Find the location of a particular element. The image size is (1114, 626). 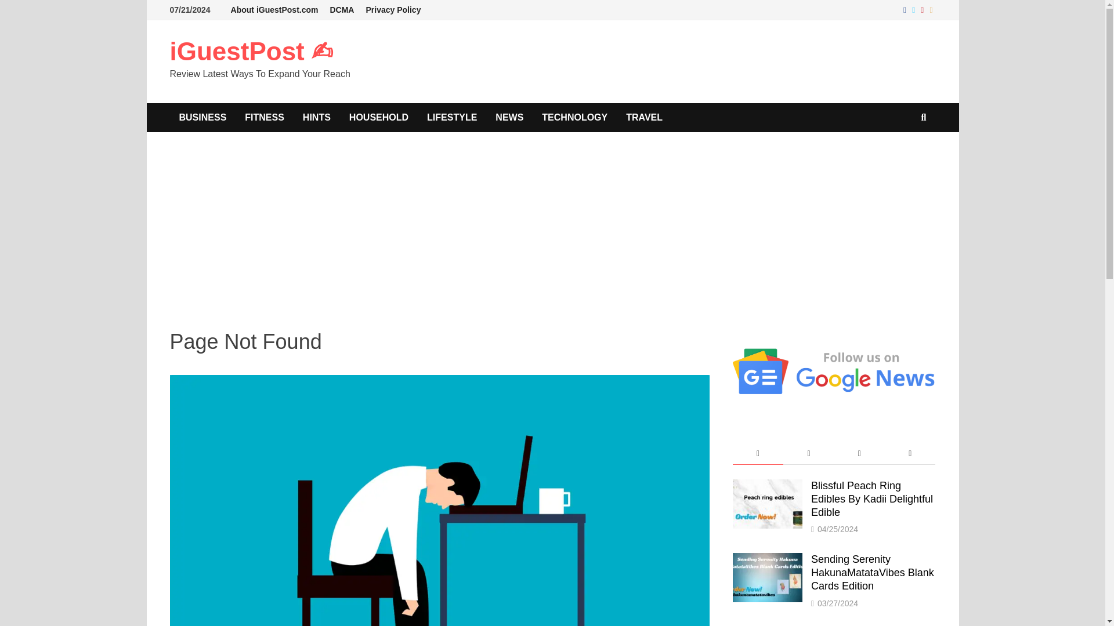

TRAVEL is located at coordinates (644, 117).